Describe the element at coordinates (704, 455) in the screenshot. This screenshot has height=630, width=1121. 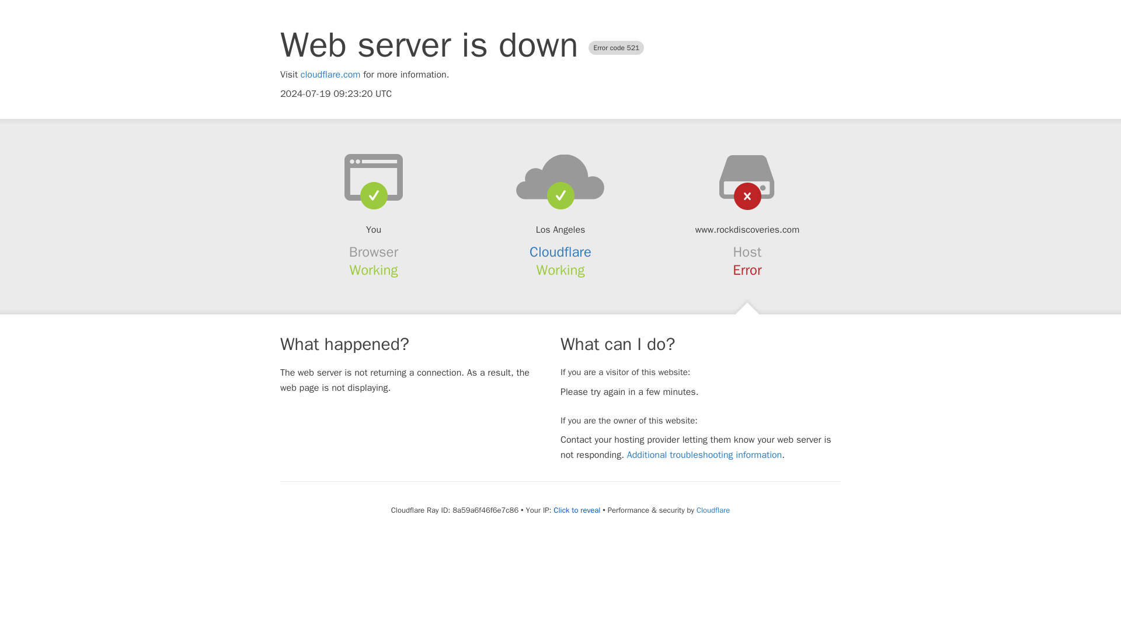
I see `Additional troubleshooting information` at that location.